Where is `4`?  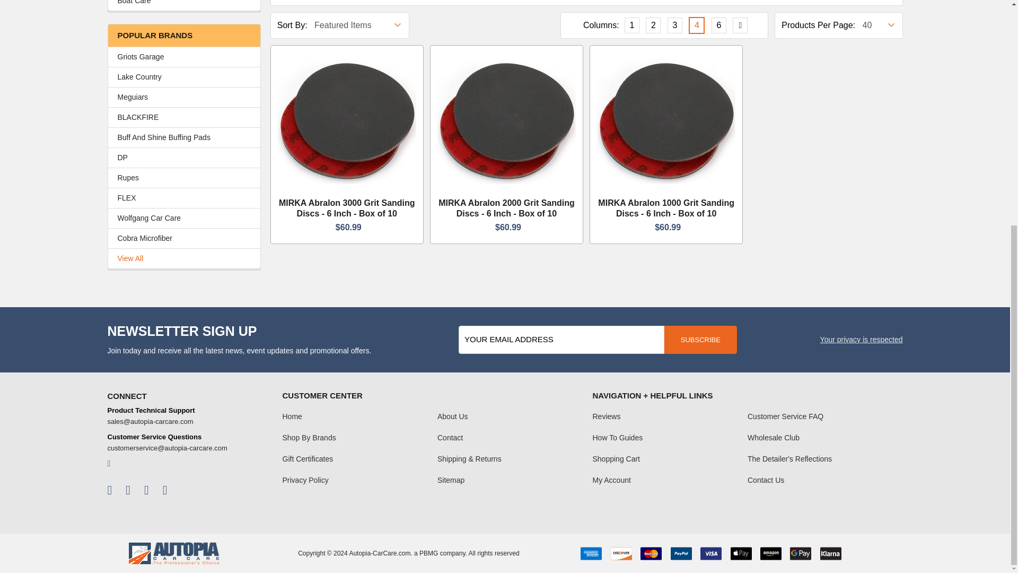
4 is located at coordinates (697, 25).